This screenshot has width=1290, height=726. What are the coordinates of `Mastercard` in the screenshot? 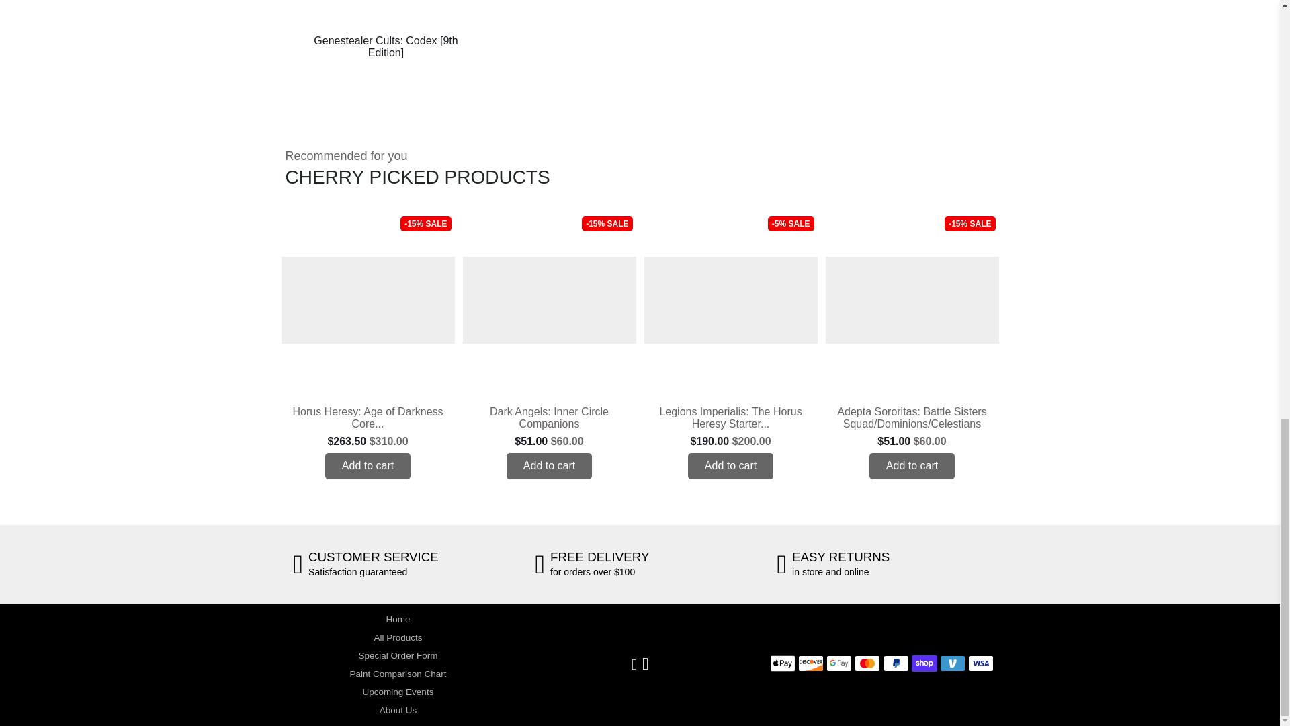 It's located at (867, 663).